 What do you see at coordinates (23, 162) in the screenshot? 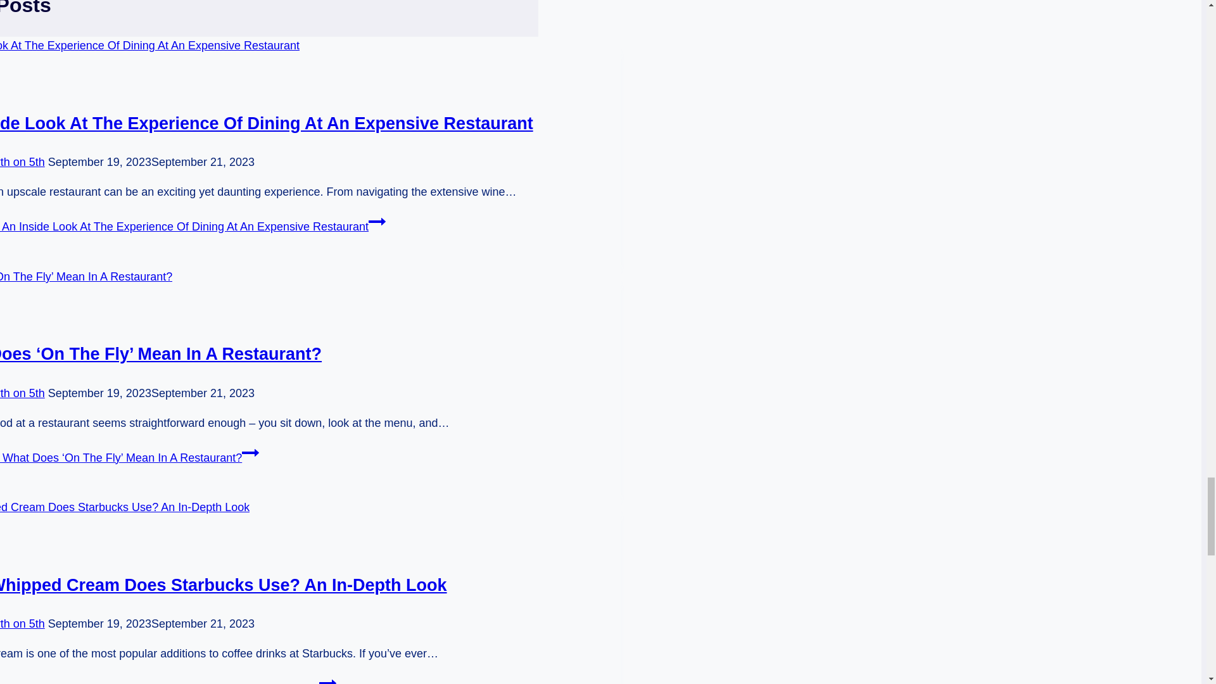
I see `Woolworth on 5th` at bounding box center [23, 162].